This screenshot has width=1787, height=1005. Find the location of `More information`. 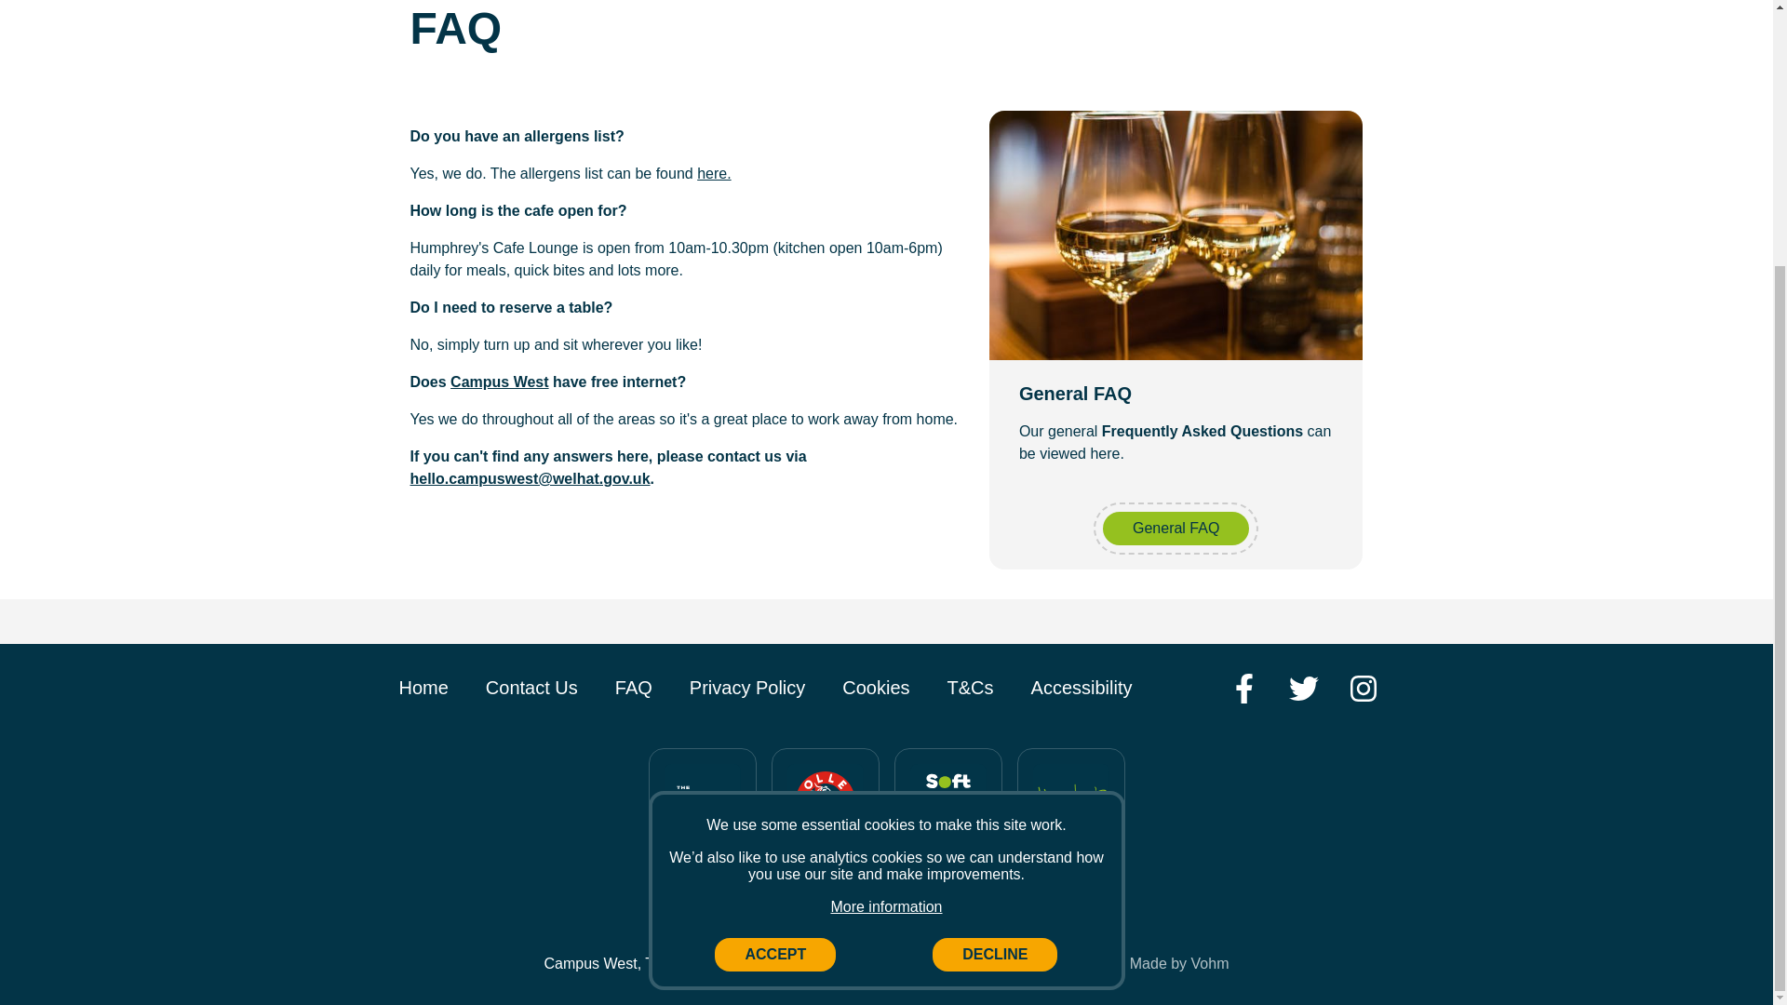

More information is located at coordinates (886, 556).